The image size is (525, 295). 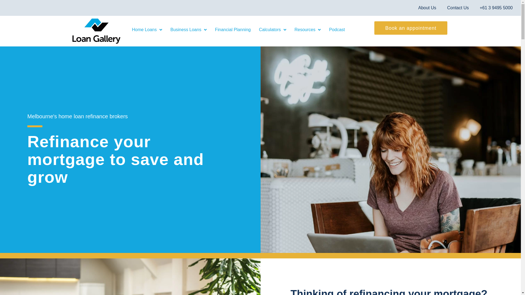 I want to click on About Us, so click(x=427, y=8).